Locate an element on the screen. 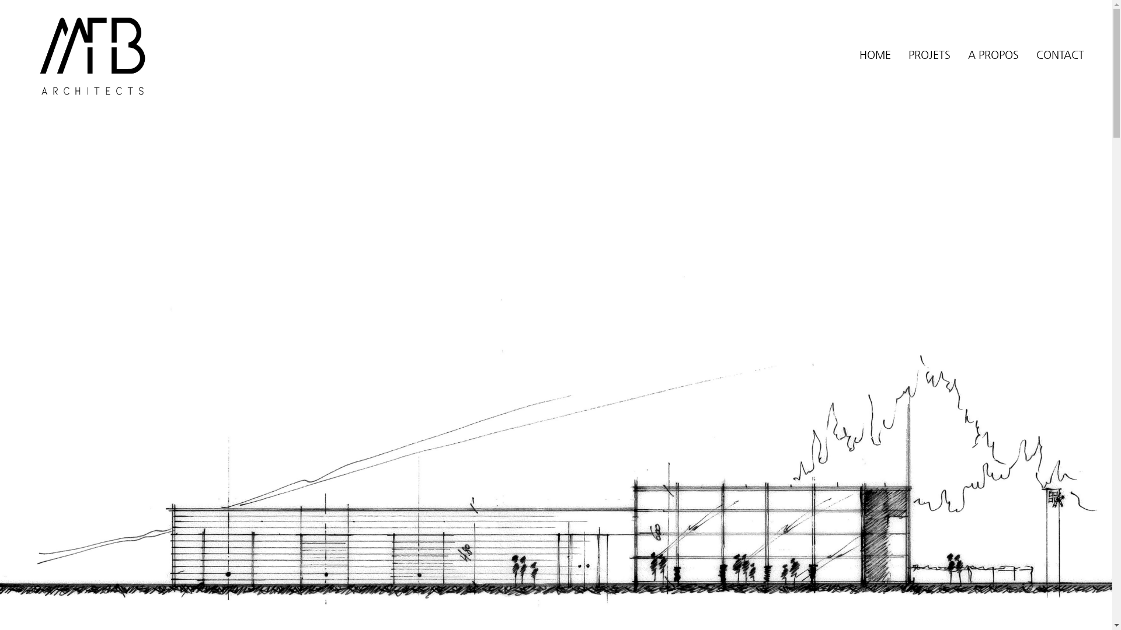 The width and height of the screenshot is (1121, 630). PROJETS is located at coordinates (929, 55).